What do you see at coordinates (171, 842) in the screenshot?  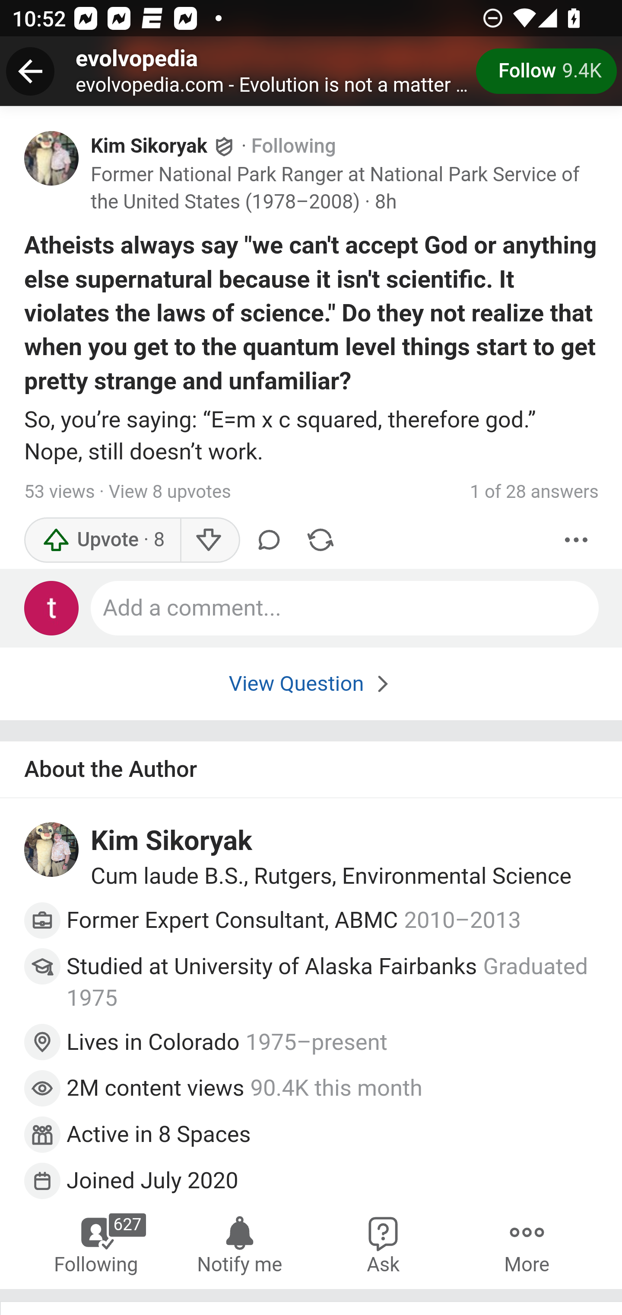 I see `Kim Sikoryak` at bounding box center [171, 842].